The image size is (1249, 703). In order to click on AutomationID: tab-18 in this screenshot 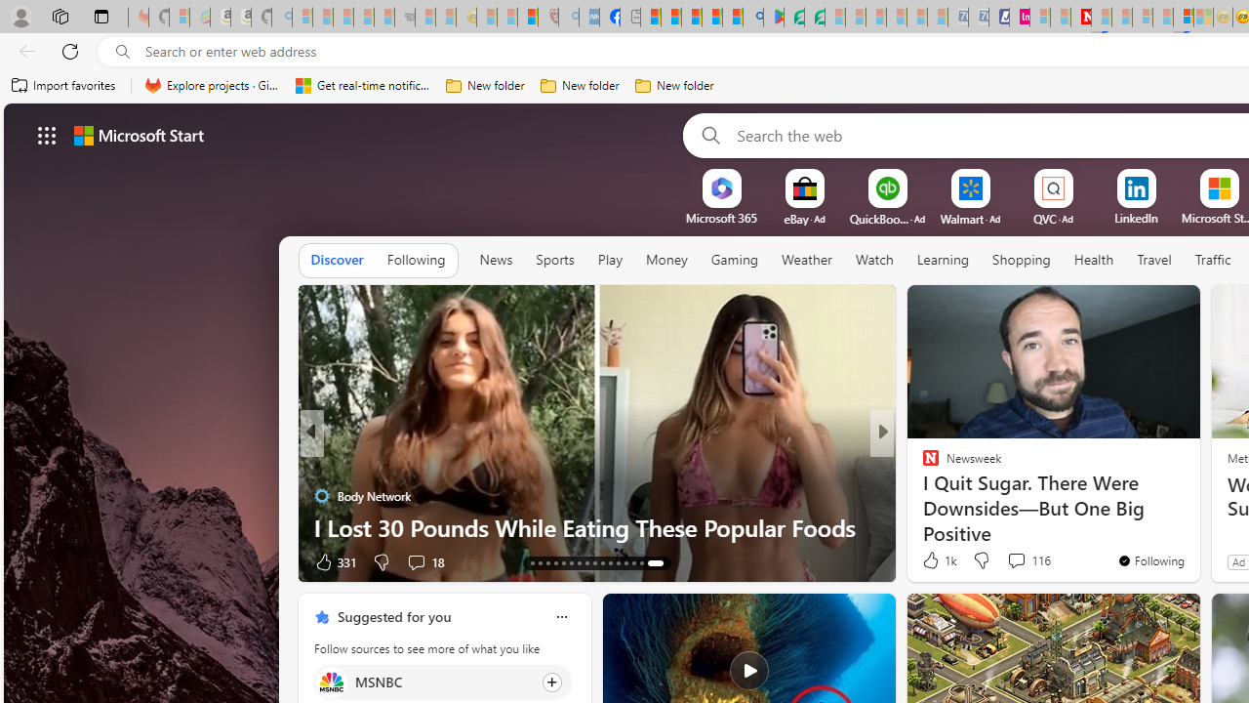, I will do `click(572, 562)`.